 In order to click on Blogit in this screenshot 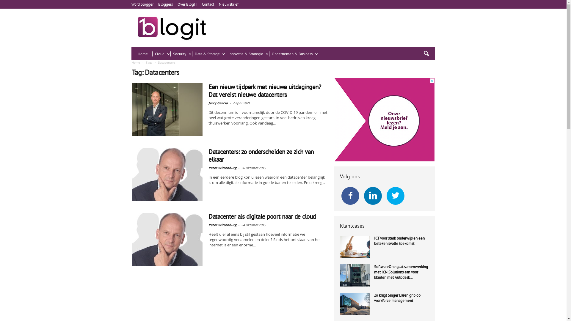, I will do `click(172, 28)`.